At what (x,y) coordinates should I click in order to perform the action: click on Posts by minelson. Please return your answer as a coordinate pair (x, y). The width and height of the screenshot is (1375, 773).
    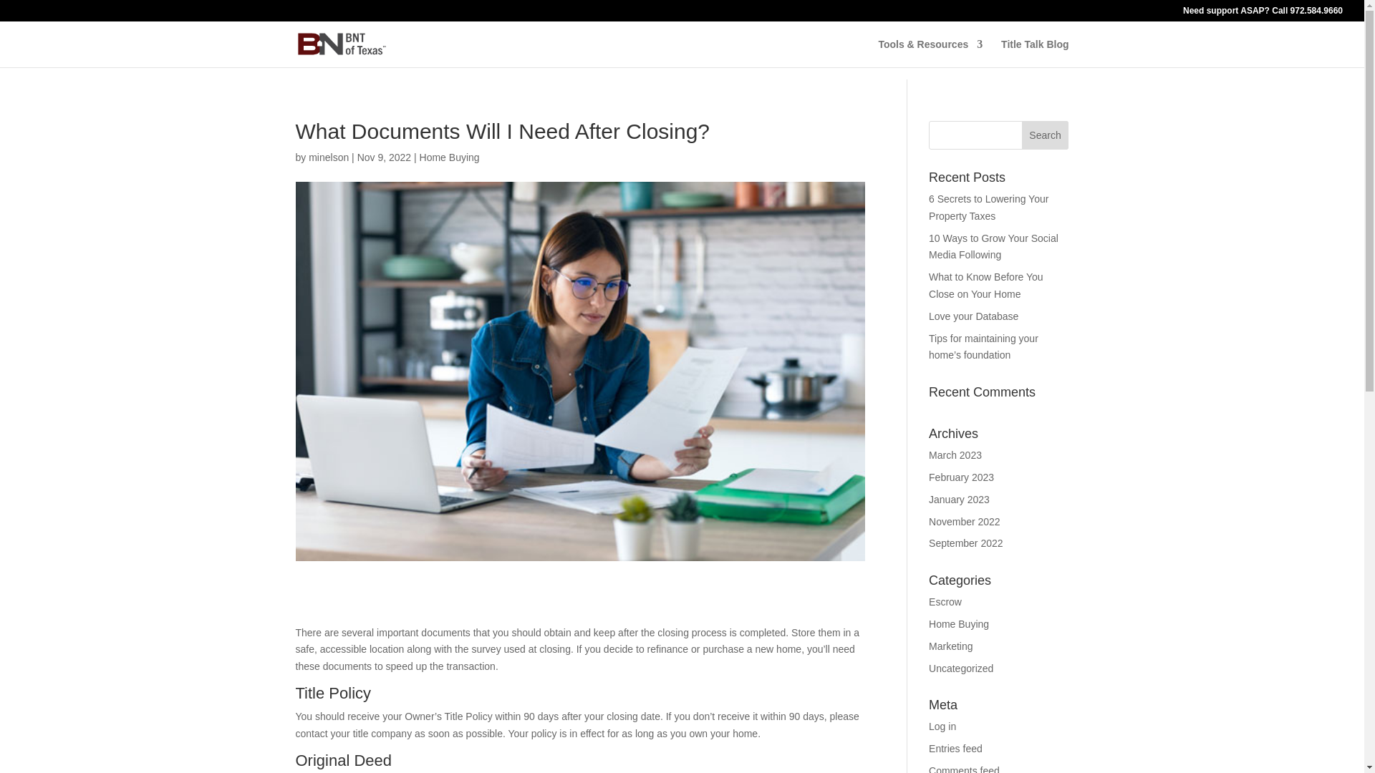
    Looking at the image, I should click on (328, 157).